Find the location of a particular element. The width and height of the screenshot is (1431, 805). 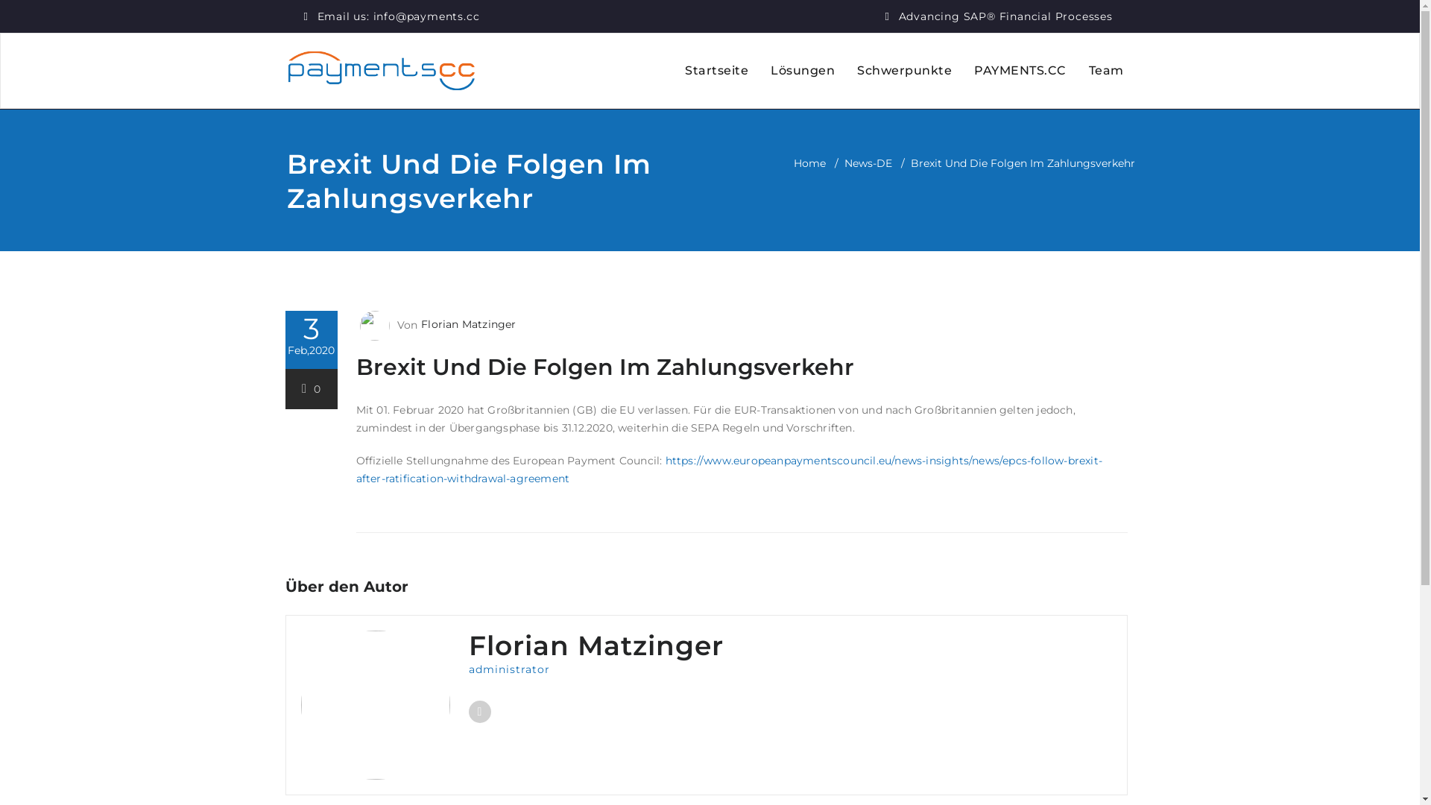

Team is located at coordinates (1106, 71).